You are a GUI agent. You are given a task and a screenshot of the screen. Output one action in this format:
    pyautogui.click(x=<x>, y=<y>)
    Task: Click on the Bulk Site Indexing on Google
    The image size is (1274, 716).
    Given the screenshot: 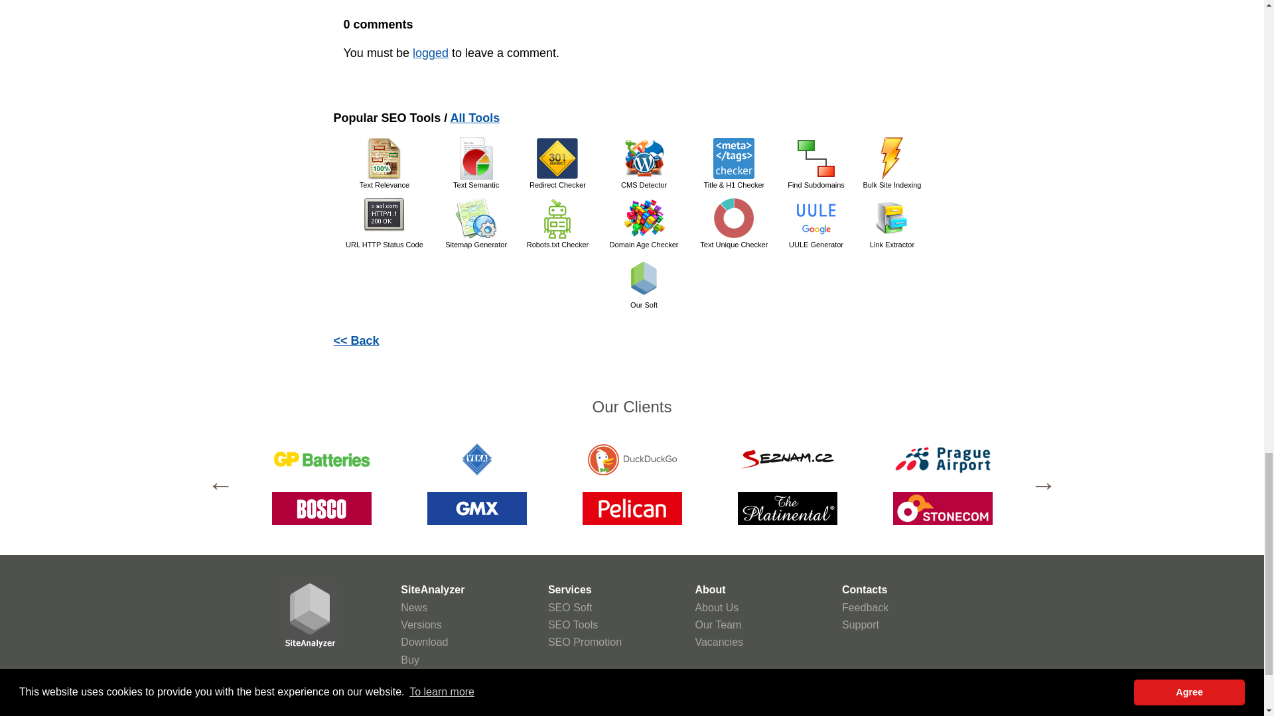 What is the action you would take?
    pyautogui.click(x=892, y=158)
    